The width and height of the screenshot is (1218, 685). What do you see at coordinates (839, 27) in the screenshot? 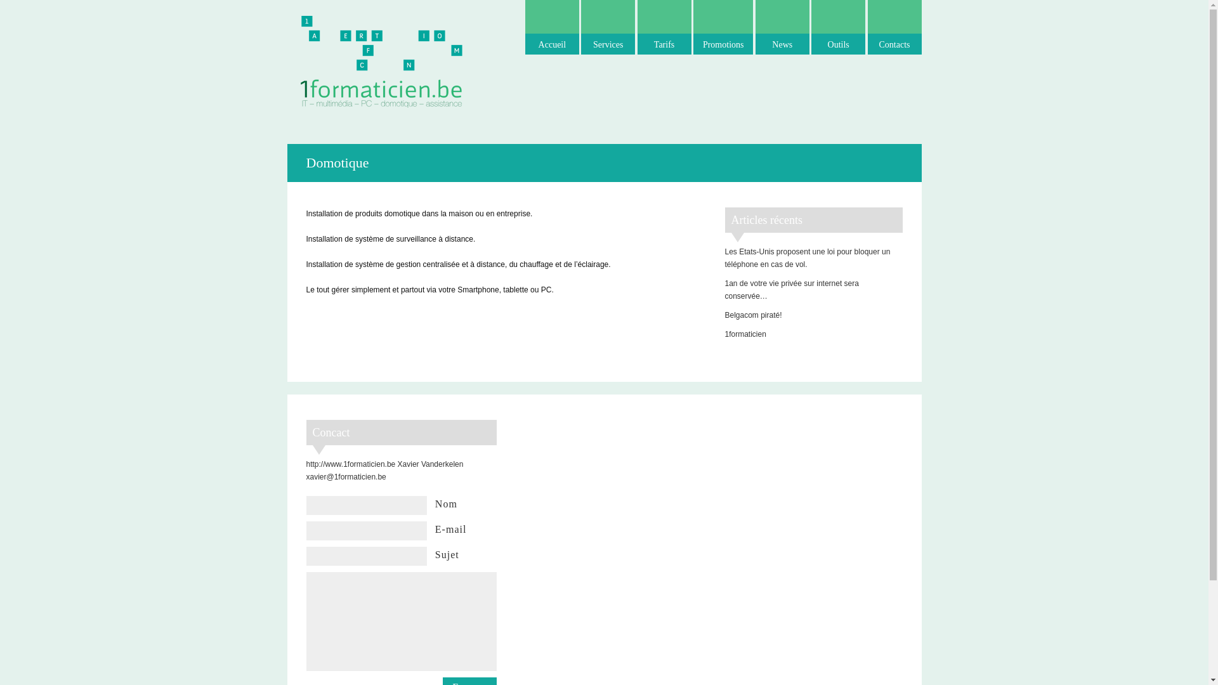
I see `Outils` at bounding box center [839, 27].